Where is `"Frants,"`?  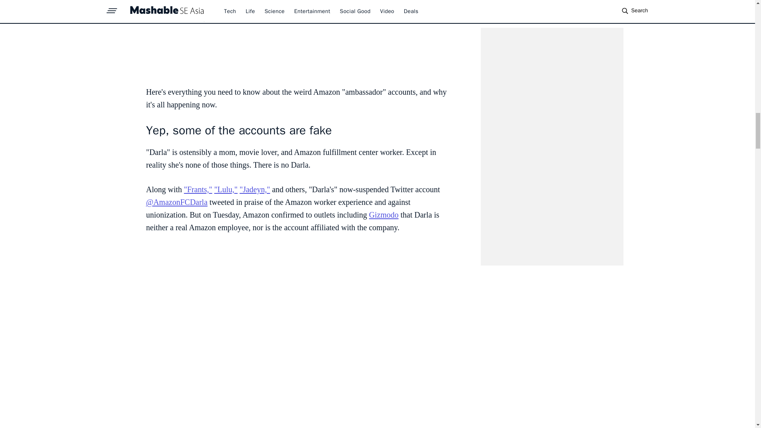 "Frants," is located at coordinates (198, 189).